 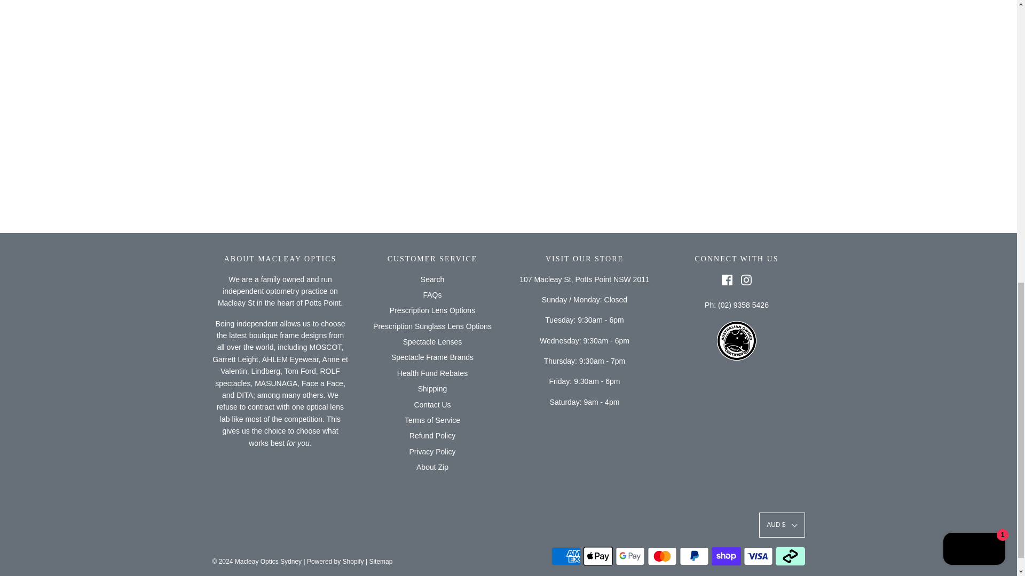 I want to click on Facebook icon, so click(x=727, y=279).